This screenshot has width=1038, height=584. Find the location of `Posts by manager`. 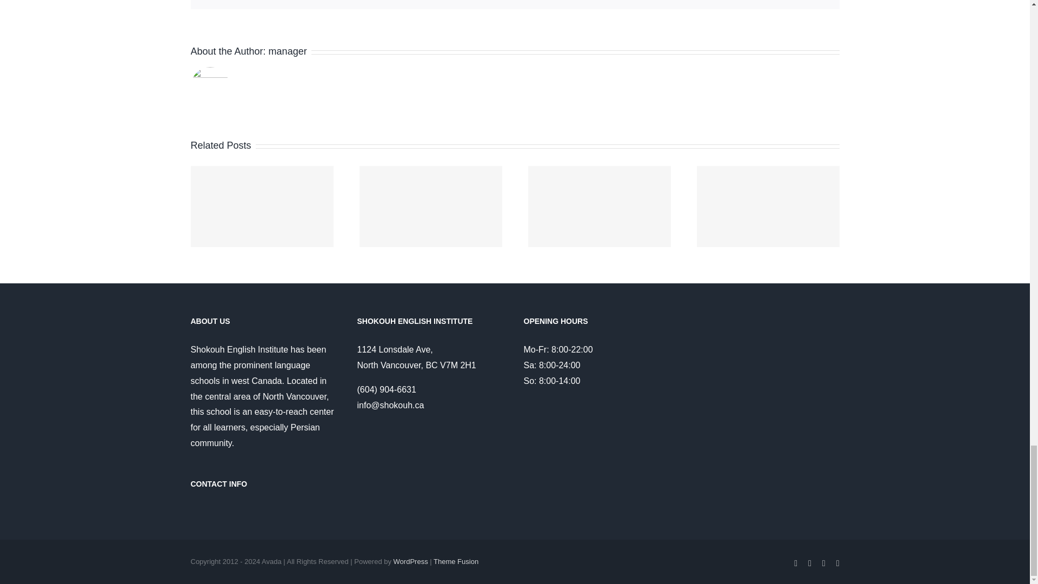

Posts by manager is located at coordinates (288, 51).